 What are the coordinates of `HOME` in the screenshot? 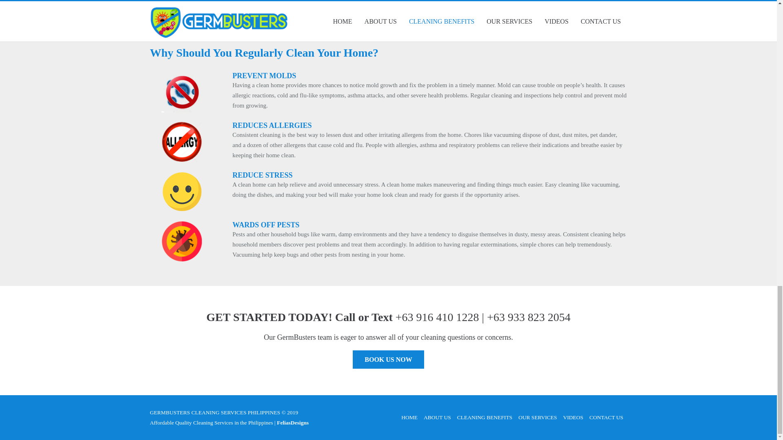 It's located at (409, 417).